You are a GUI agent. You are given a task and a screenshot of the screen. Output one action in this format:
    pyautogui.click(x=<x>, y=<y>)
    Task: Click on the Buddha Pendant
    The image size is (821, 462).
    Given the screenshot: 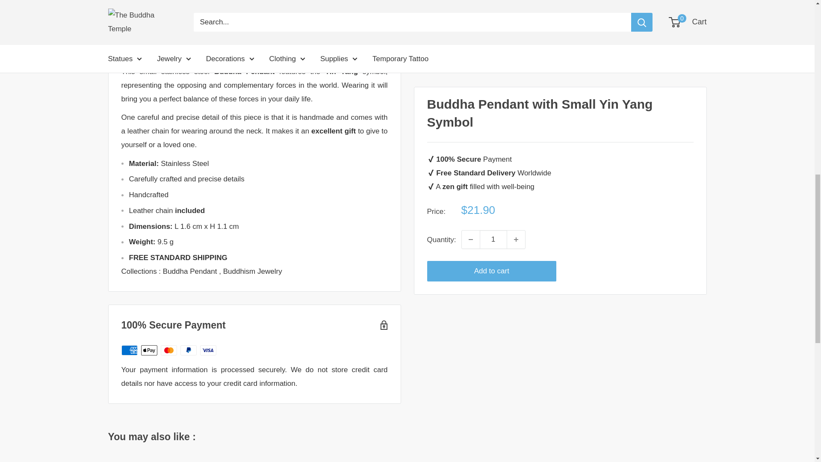 What is the action you would take?
    pyautogui.click(x=191, y=271)
    